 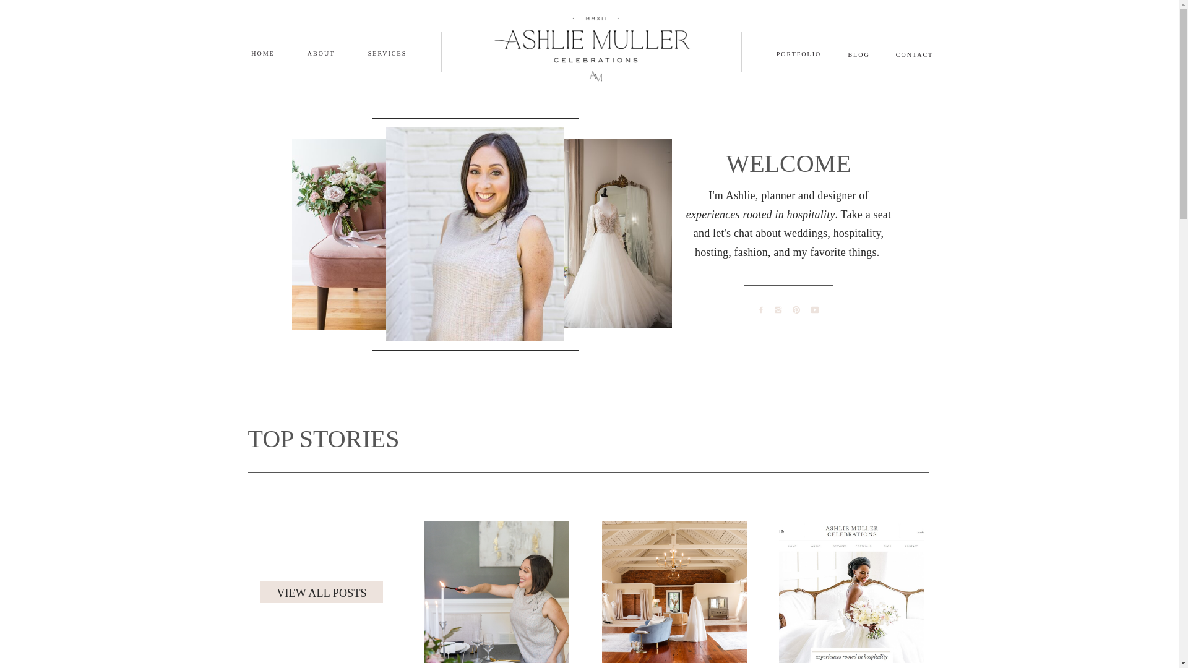 I want to click on CONTACT, so click(x=915, y=53).